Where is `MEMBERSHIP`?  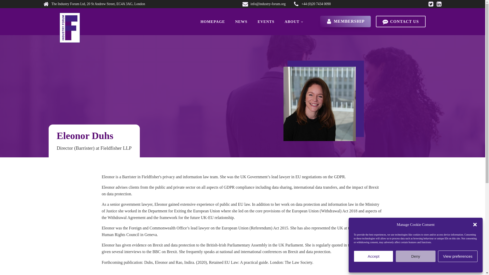
MEMBERSHIP is located at coordinates (345, 21).